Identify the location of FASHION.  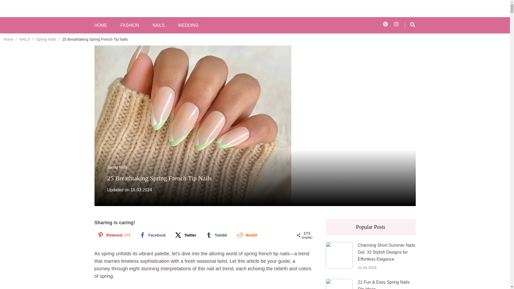
(130, 25).